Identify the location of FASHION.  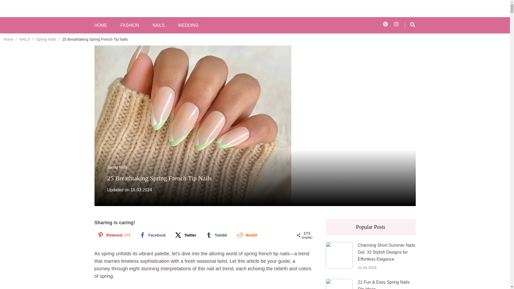
(130, 25).